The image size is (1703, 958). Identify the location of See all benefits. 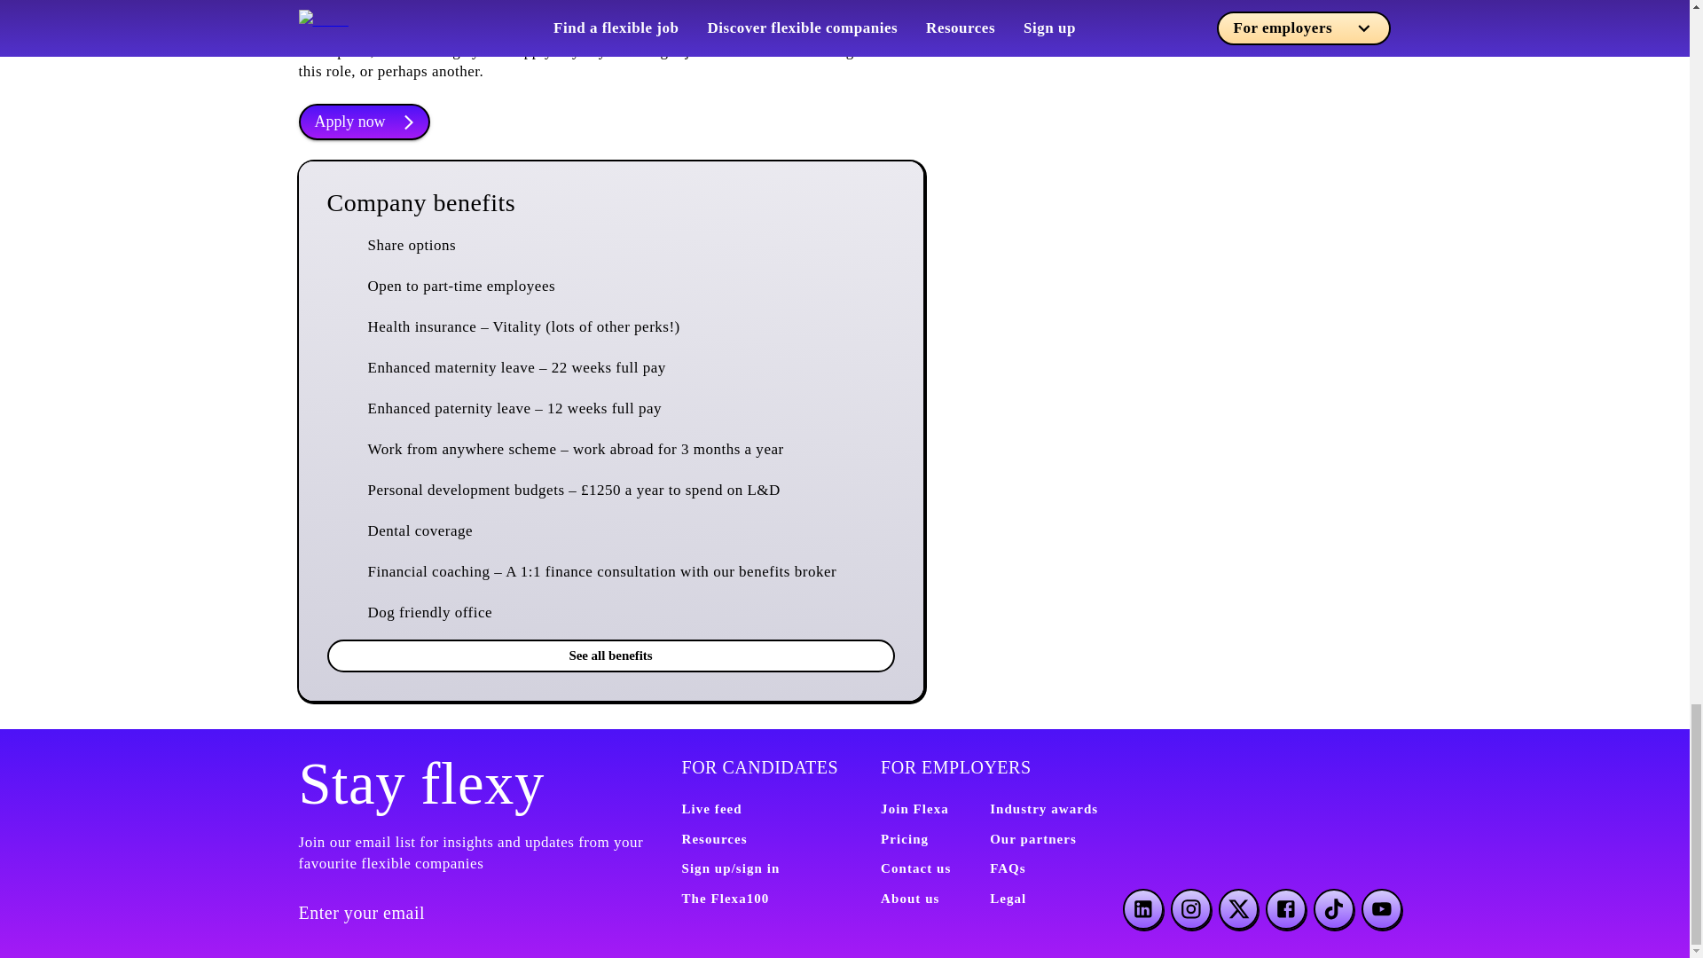
(610, 656).